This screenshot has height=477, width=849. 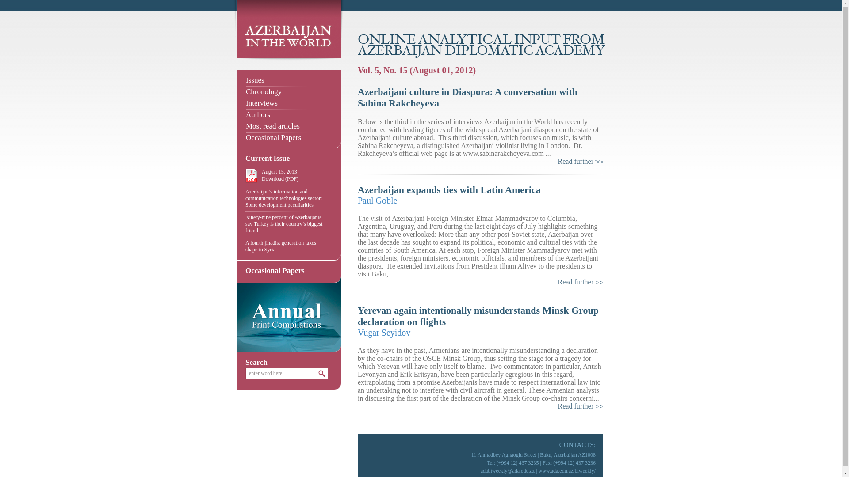 I want to click on Read further, so click(x=581, y=406).